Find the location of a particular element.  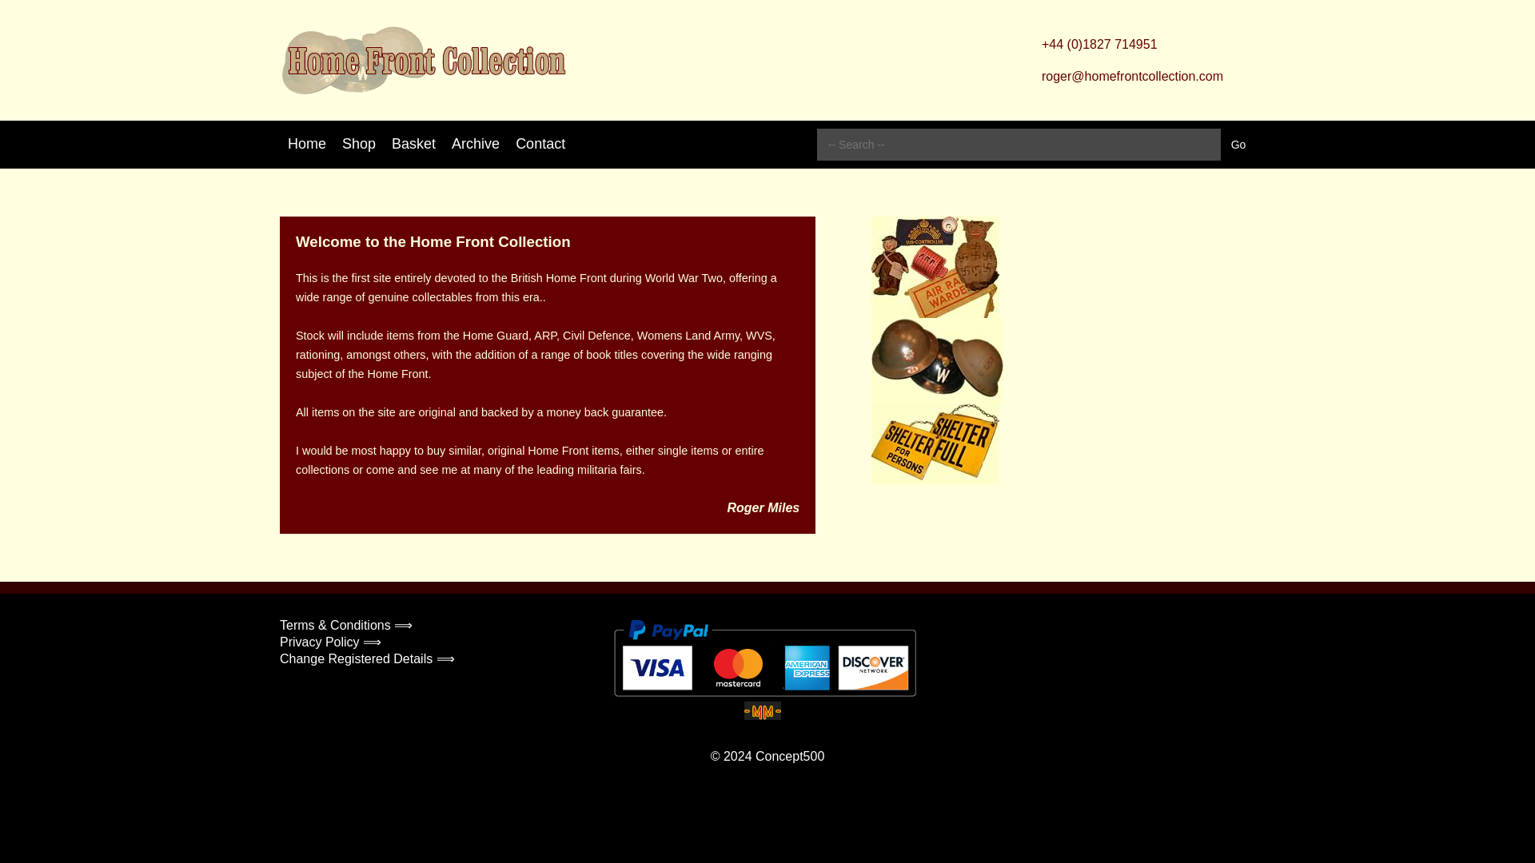

Archive is located at coordinates (475, 144).